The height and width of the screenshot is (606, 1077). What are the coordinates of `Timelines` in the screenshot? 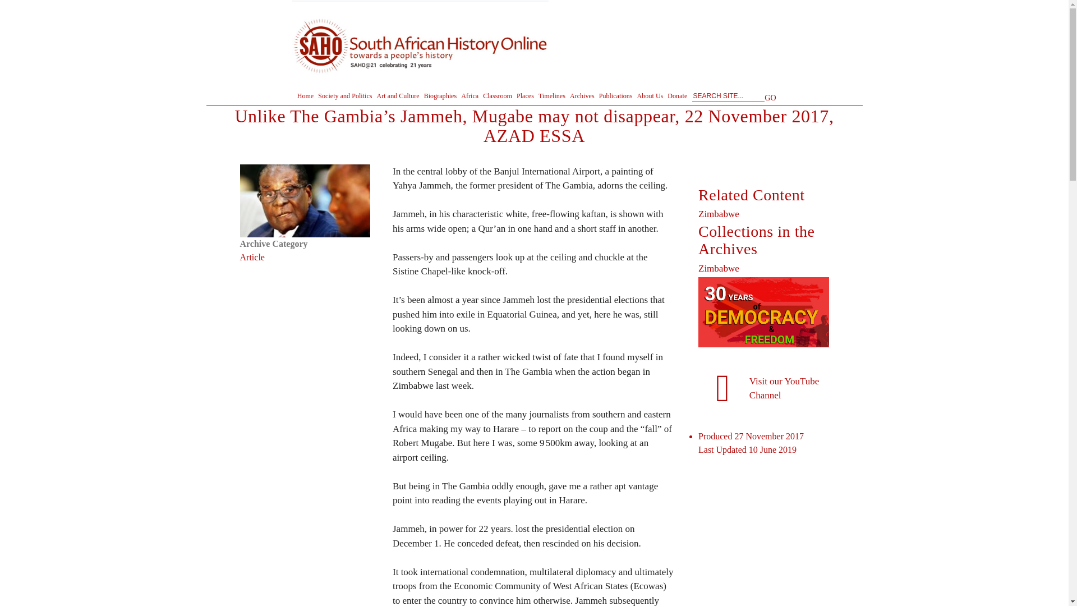 It's located at (552, 95).